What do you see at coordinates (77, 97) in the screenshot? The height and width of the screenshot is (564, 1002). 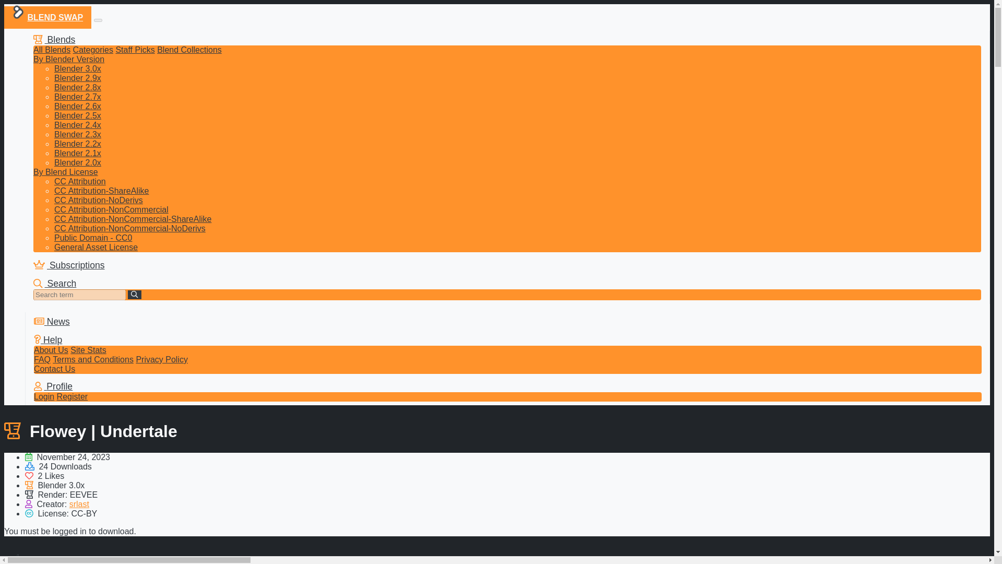 I see `Blender 2.7x` at bounding box center [77, 97].